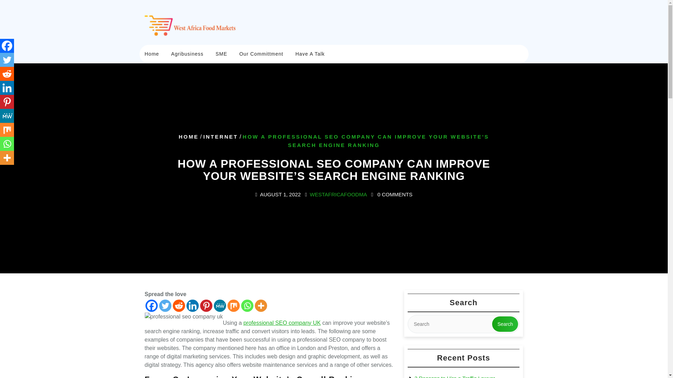 The height and width of the screenshot is (378, 673). What do you see at coordinates (189, 136) in the screenshot?
I see `HOME` at bounding box center [189, 136].